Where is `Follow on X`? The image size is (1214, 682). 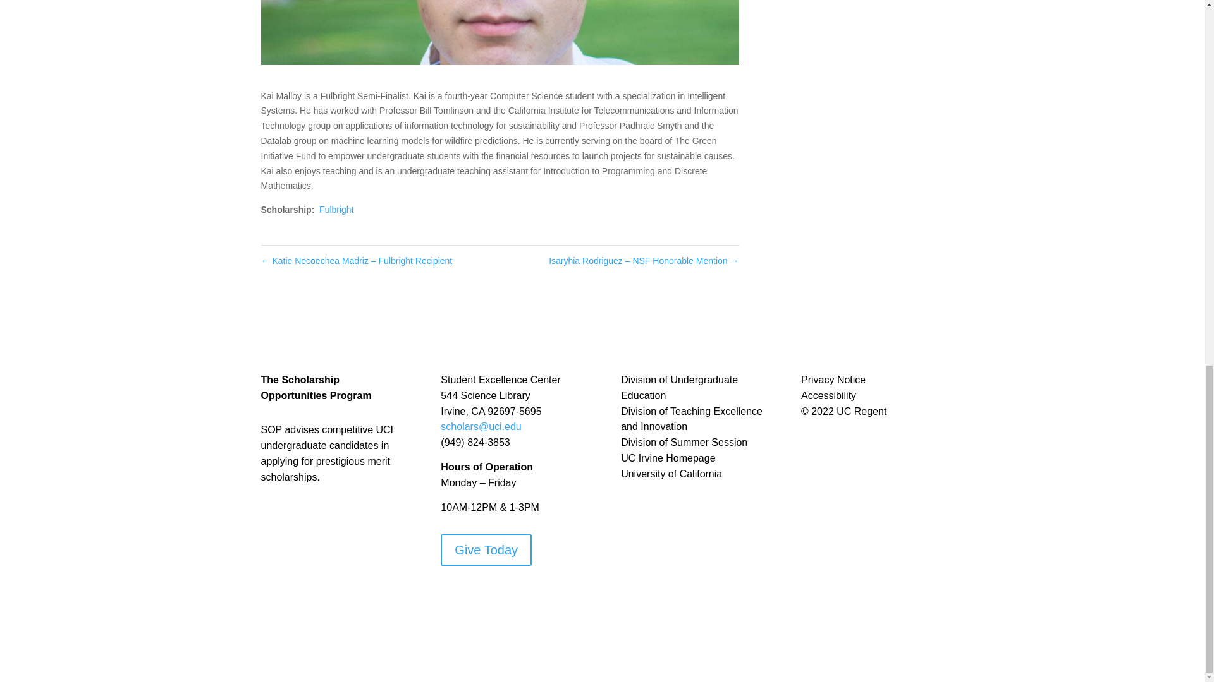 Follow on X is located at coordinates (501, 594).